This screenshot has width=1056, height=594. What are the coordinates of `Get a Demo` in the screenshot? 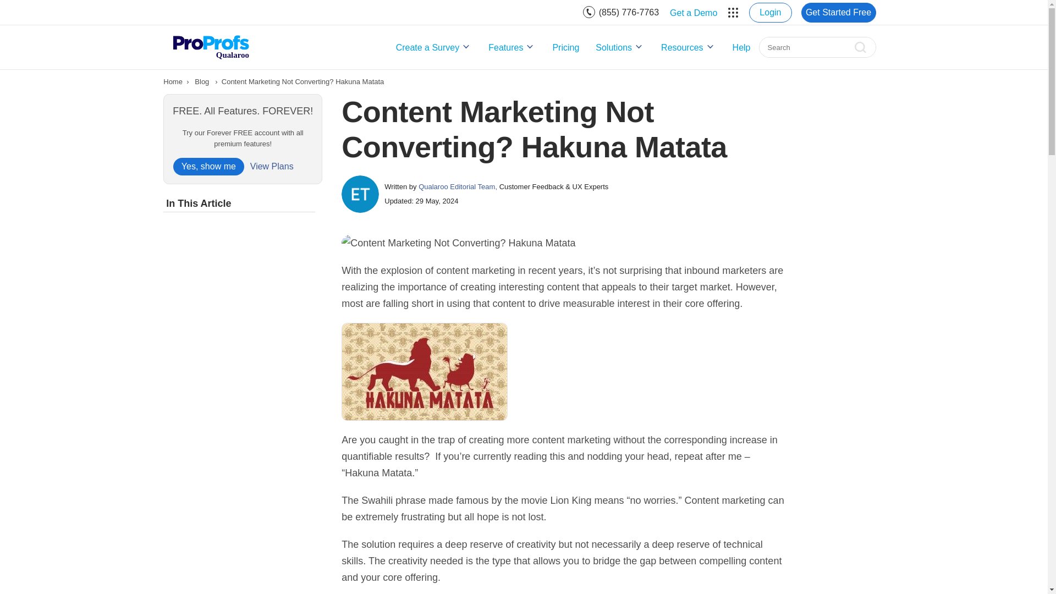 It's located at (693, 12).